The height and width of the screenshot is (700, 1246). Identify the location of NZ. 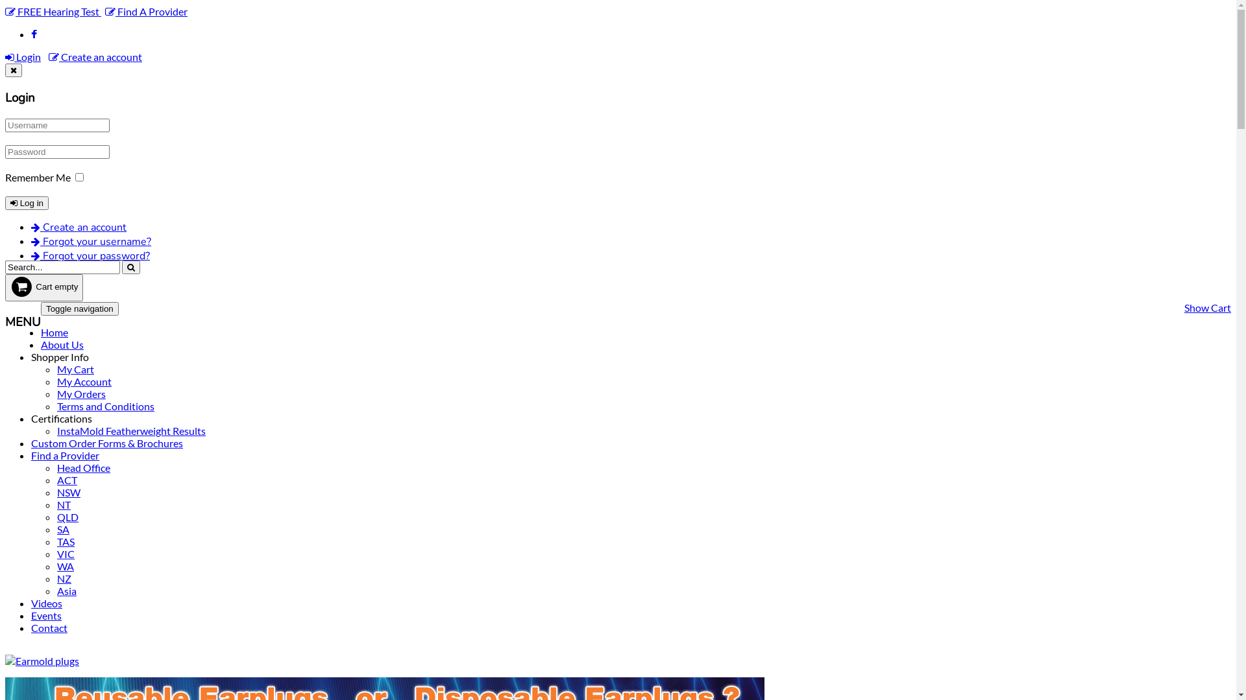
(64, 578).